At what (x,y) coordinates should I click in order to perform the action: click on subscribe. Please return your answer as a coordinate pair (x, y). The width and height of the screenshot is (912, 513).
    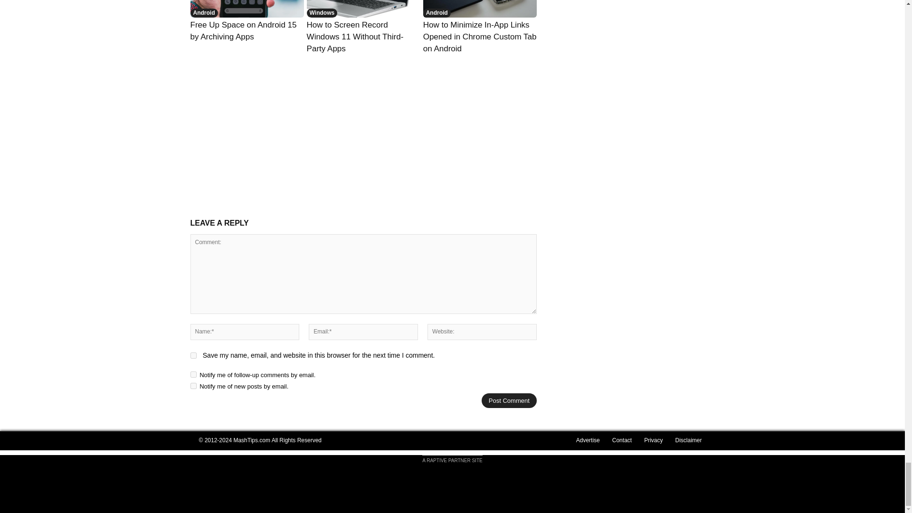
    Looking at the image, I should click on (193, 386).